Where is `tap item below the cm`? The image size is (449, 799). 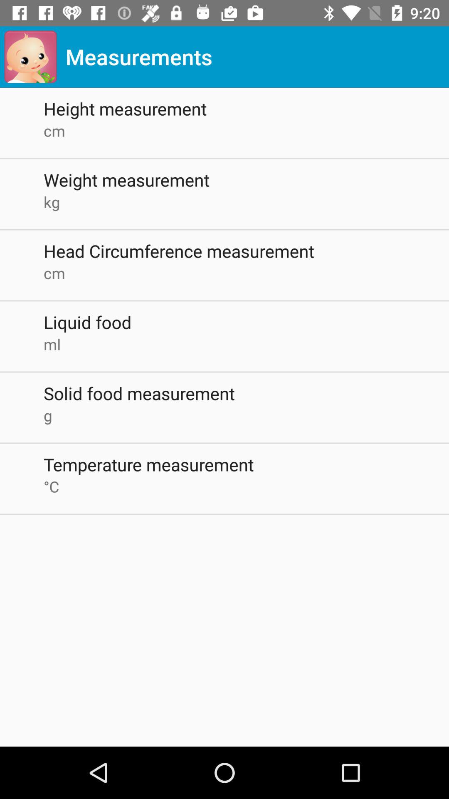 tap item below the cm is located at coordinates (246, 322).